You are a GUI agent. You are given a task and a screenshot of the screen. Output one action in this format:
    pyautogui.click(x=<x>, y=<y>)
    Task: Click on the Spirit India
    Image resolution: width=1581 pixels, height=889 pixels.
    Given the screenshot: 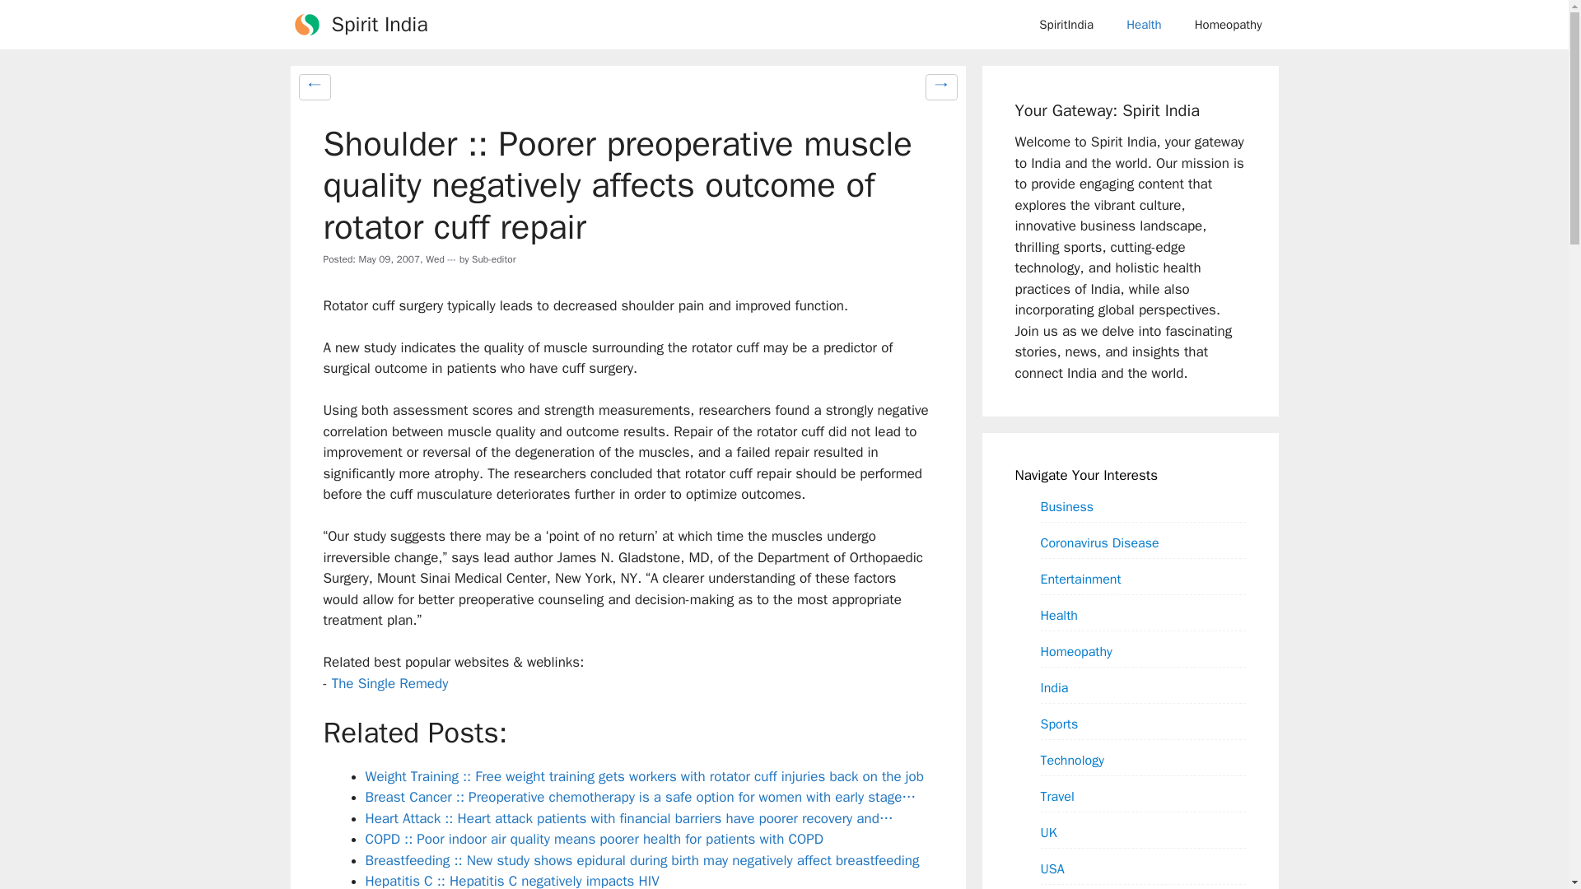 What is the action you would take?
    pyautogui.click(x=379, y=25)
    